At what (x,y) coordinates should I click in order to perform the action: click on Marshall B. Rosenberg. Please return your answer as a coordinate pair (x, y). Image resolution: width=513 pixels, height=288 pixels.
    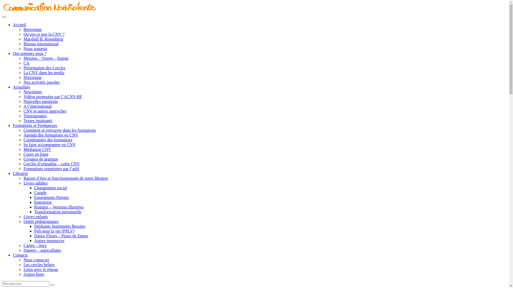
    Looking at the image, I should click on (43, 39).